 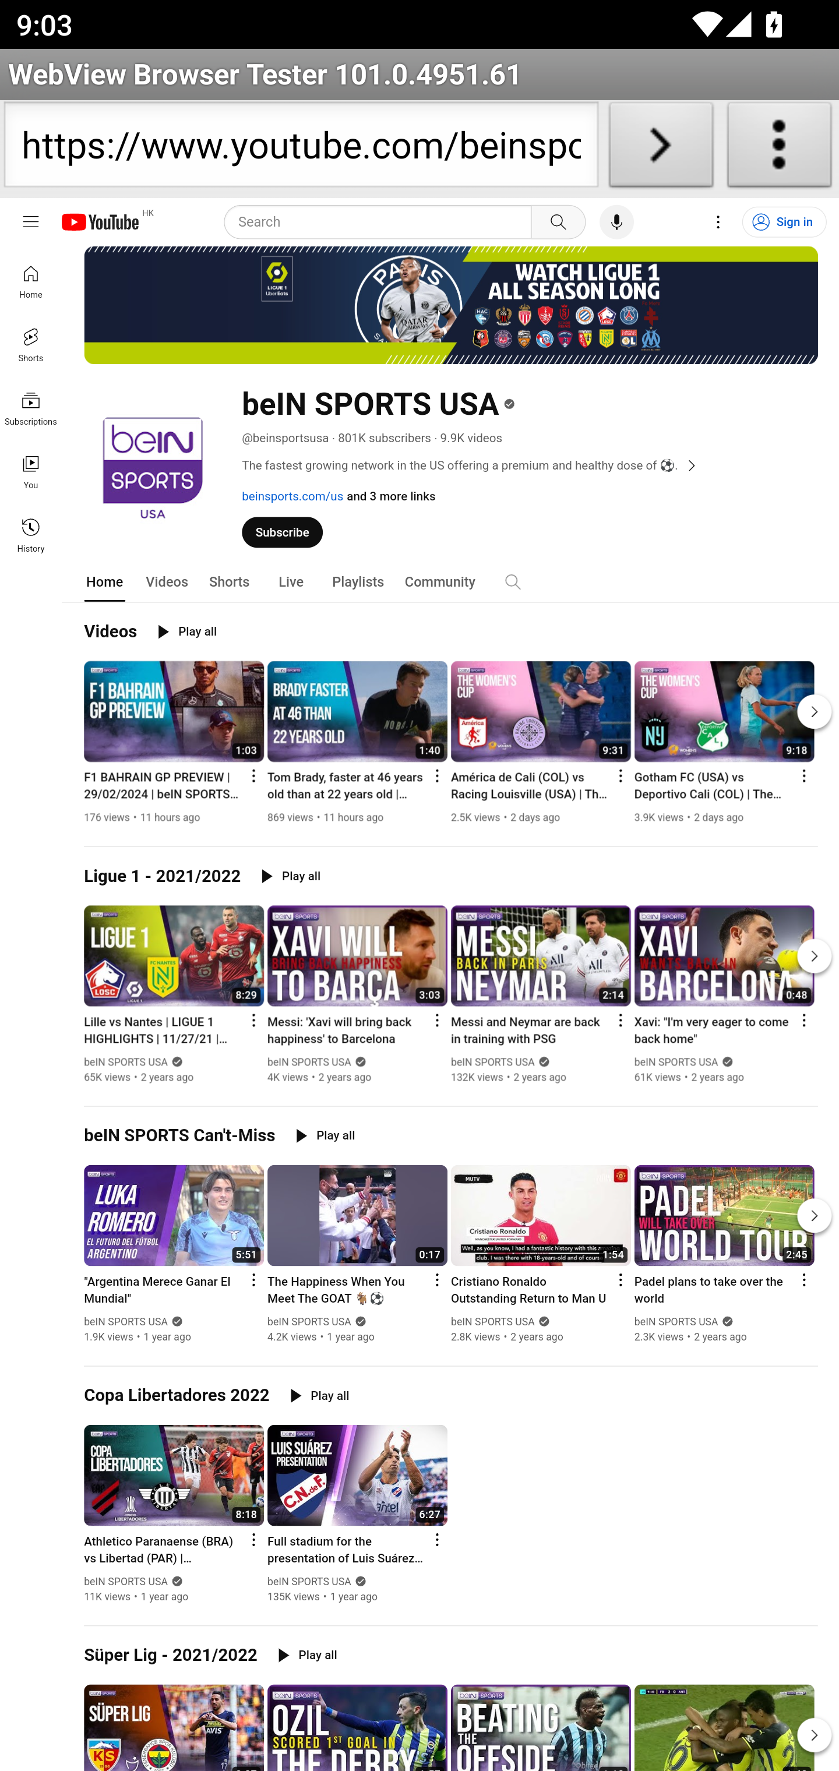 I want to click on About WebView, so click(x=780, y=149).